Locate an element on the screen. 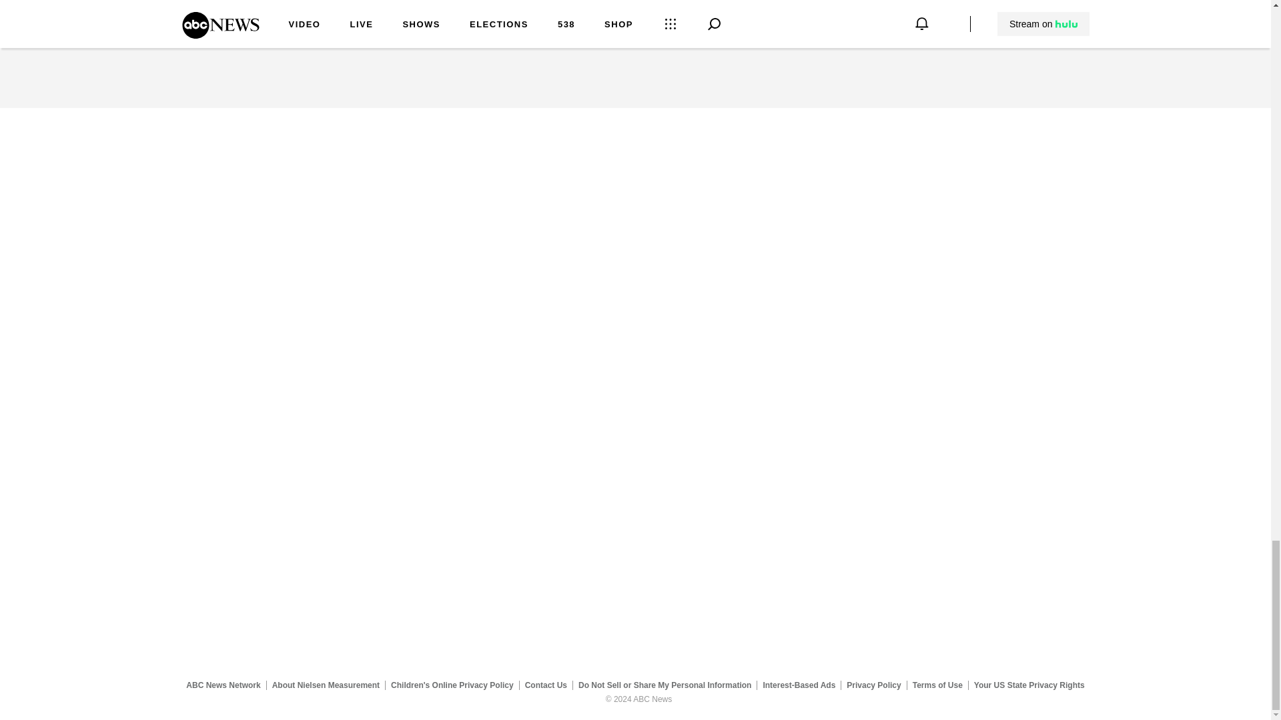 The image size is (1281, 720). Privacy Policy is located at coordinates (874, 685).